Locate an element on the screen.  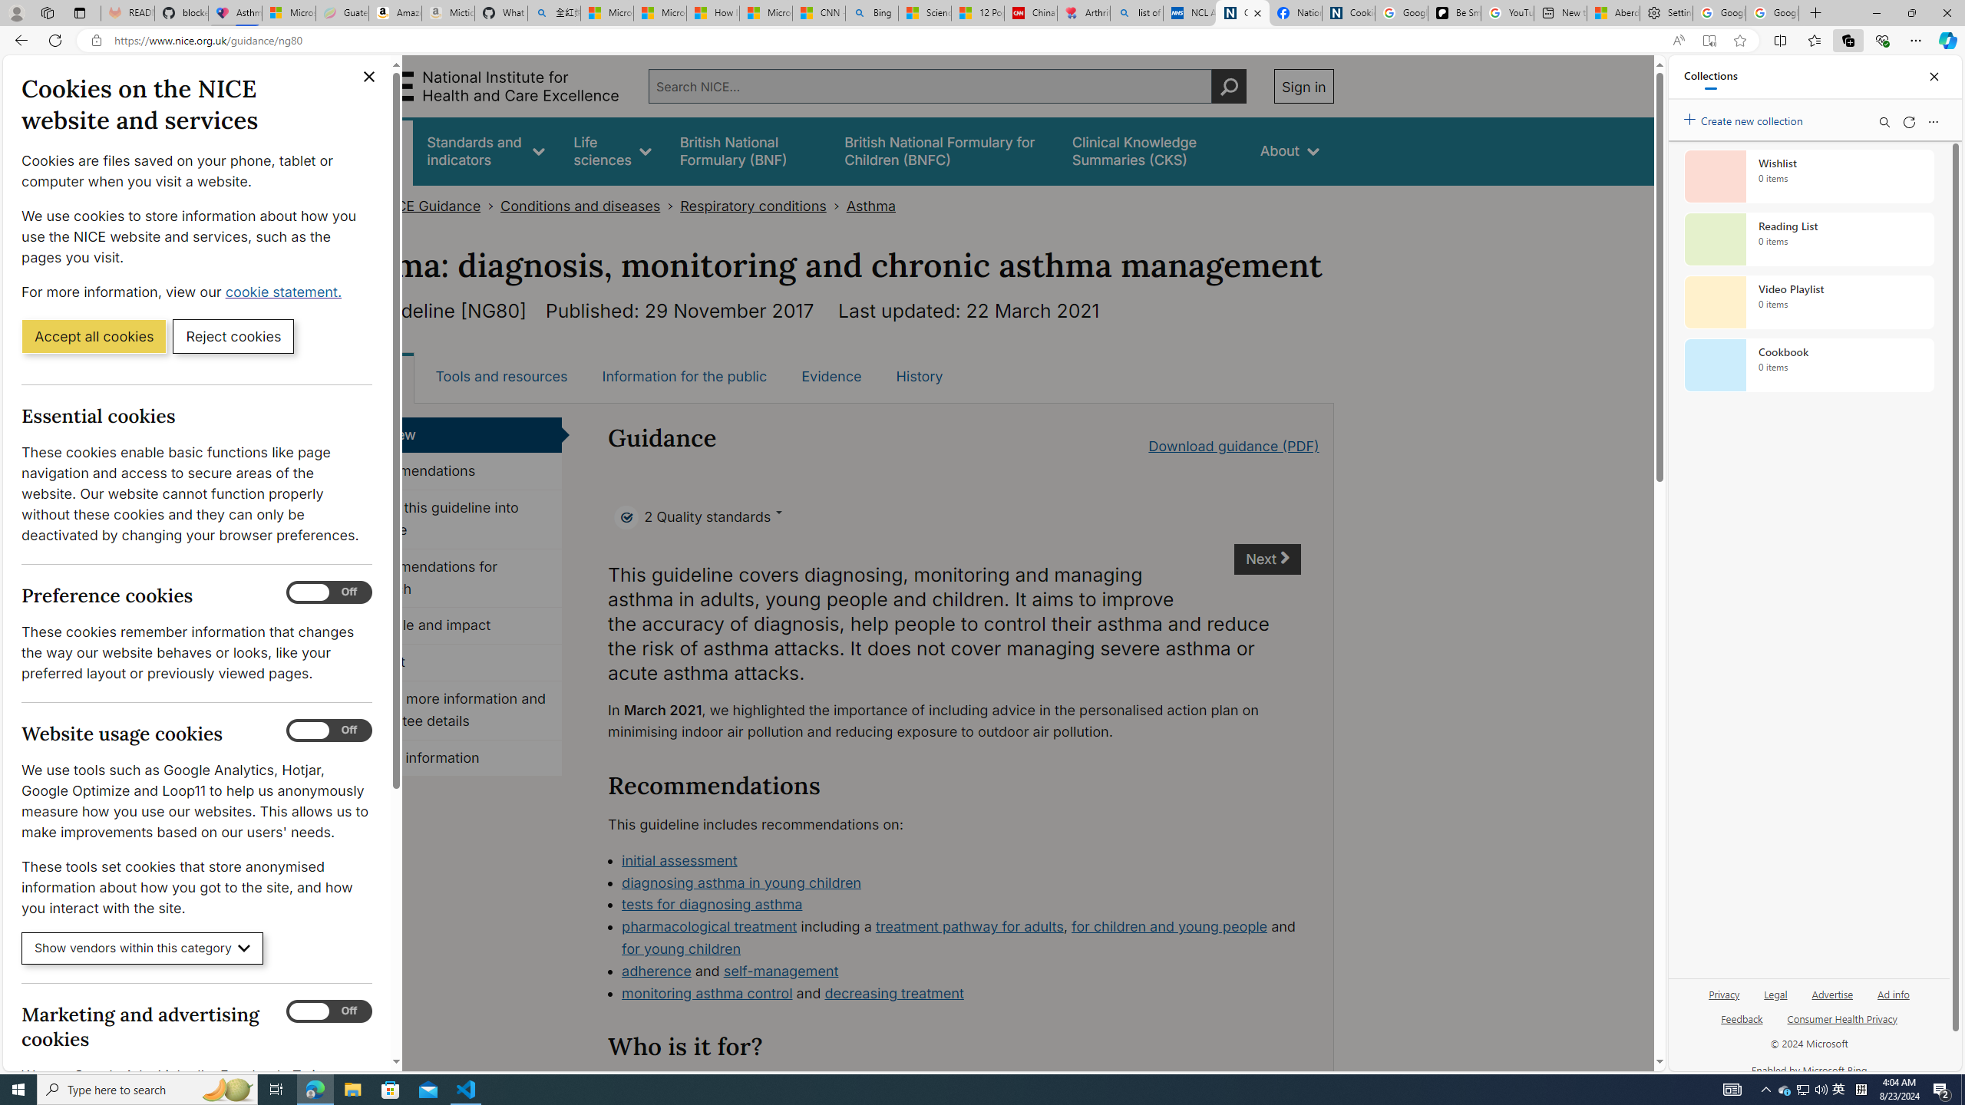
Cookies is located at coordinates (1349, 13).